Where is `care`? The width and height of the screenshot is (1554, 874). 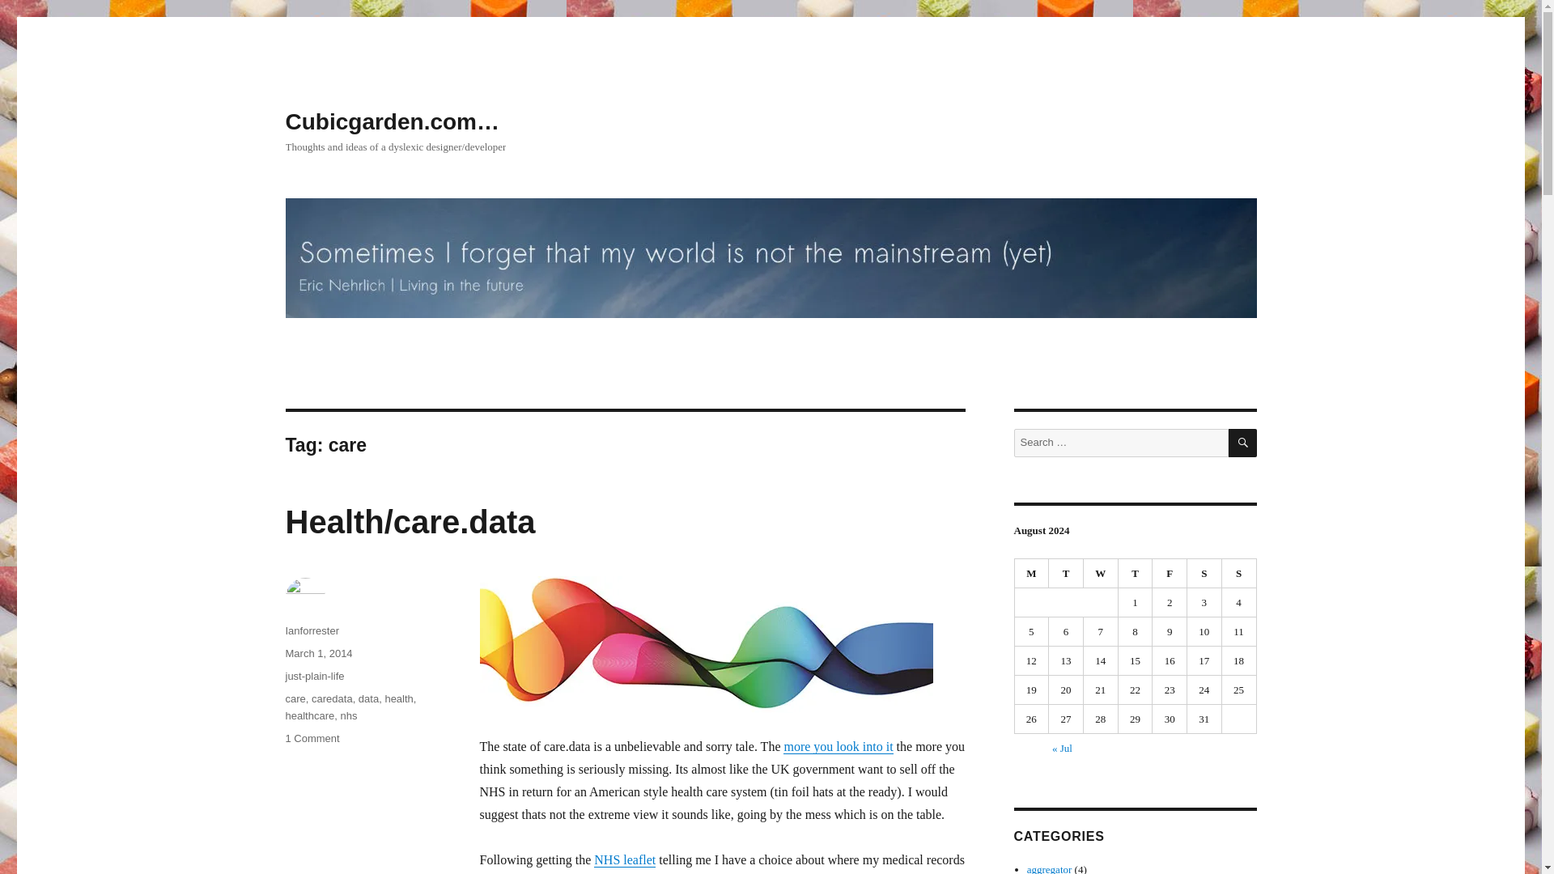 care is located at coordinates (295, 698).